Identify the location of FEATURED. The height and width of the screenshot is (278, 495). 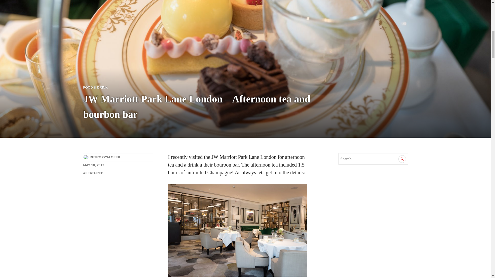
(93, 173).